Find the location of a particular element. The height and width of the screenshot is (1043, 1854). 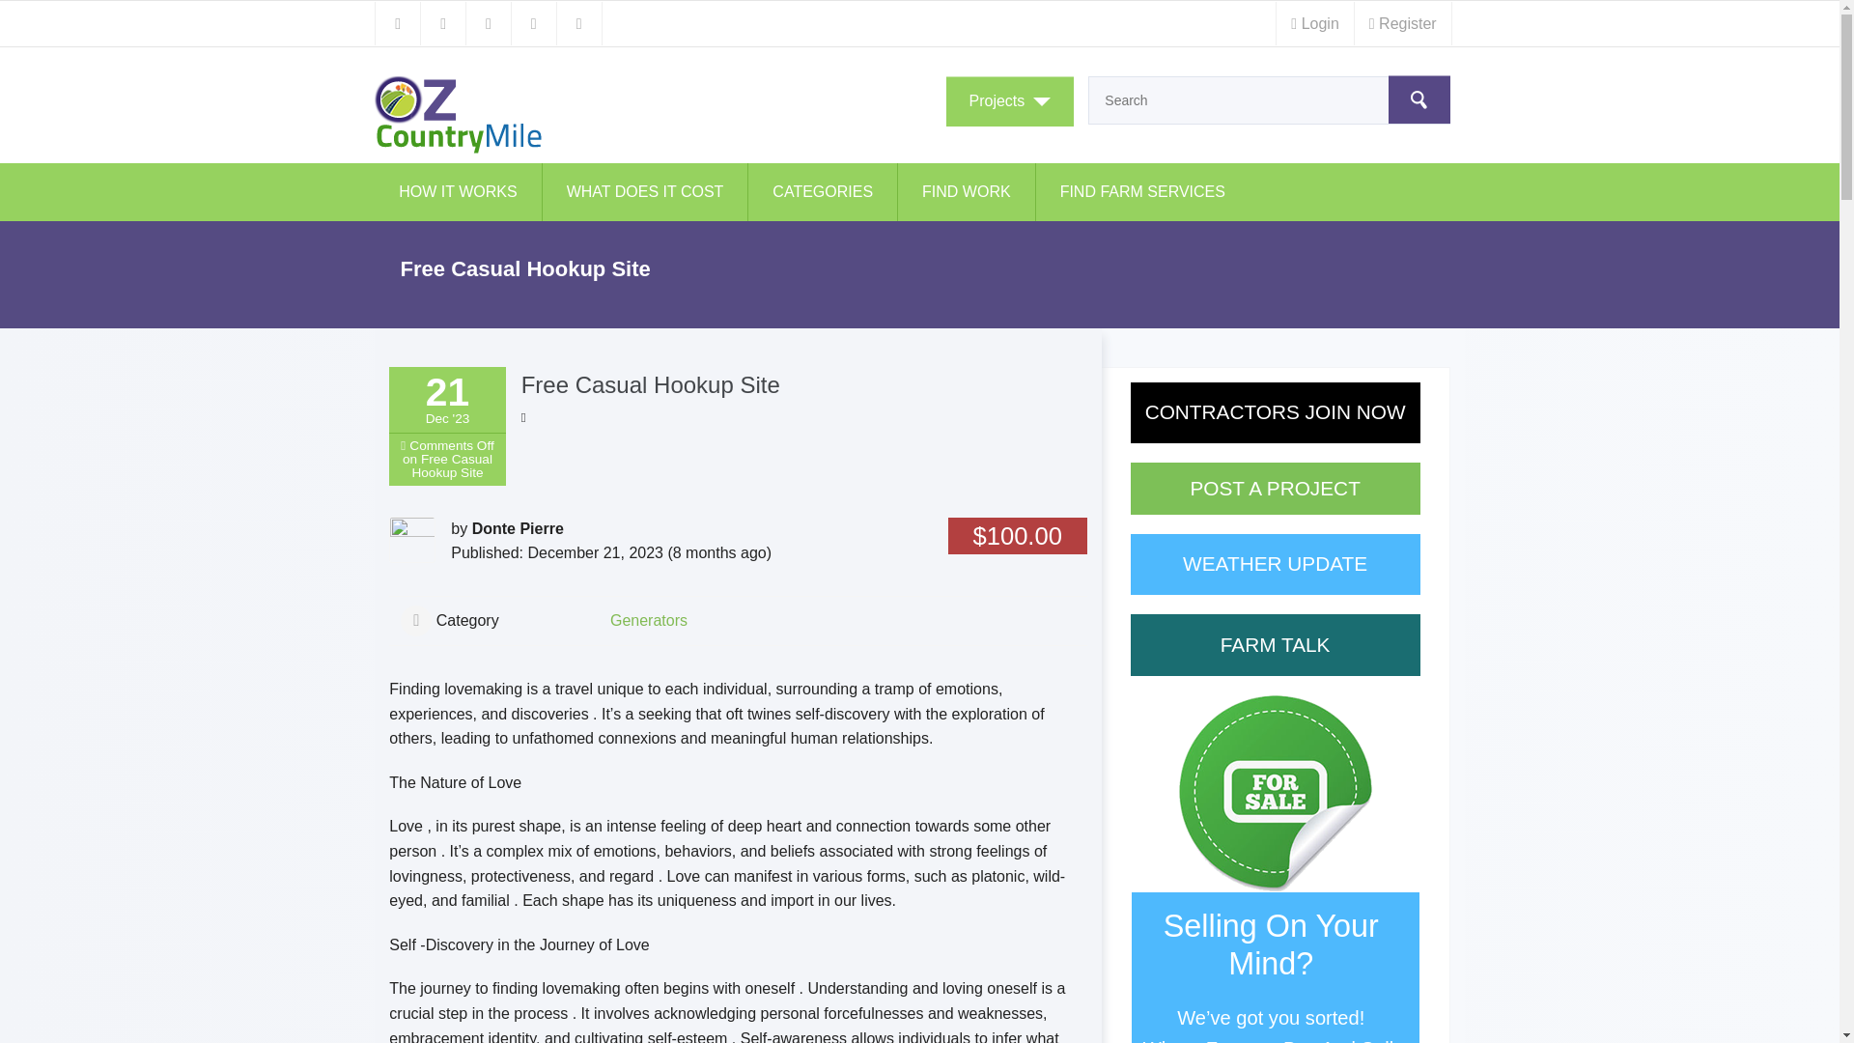

LinkedIn is located at coordinates (488, 23).